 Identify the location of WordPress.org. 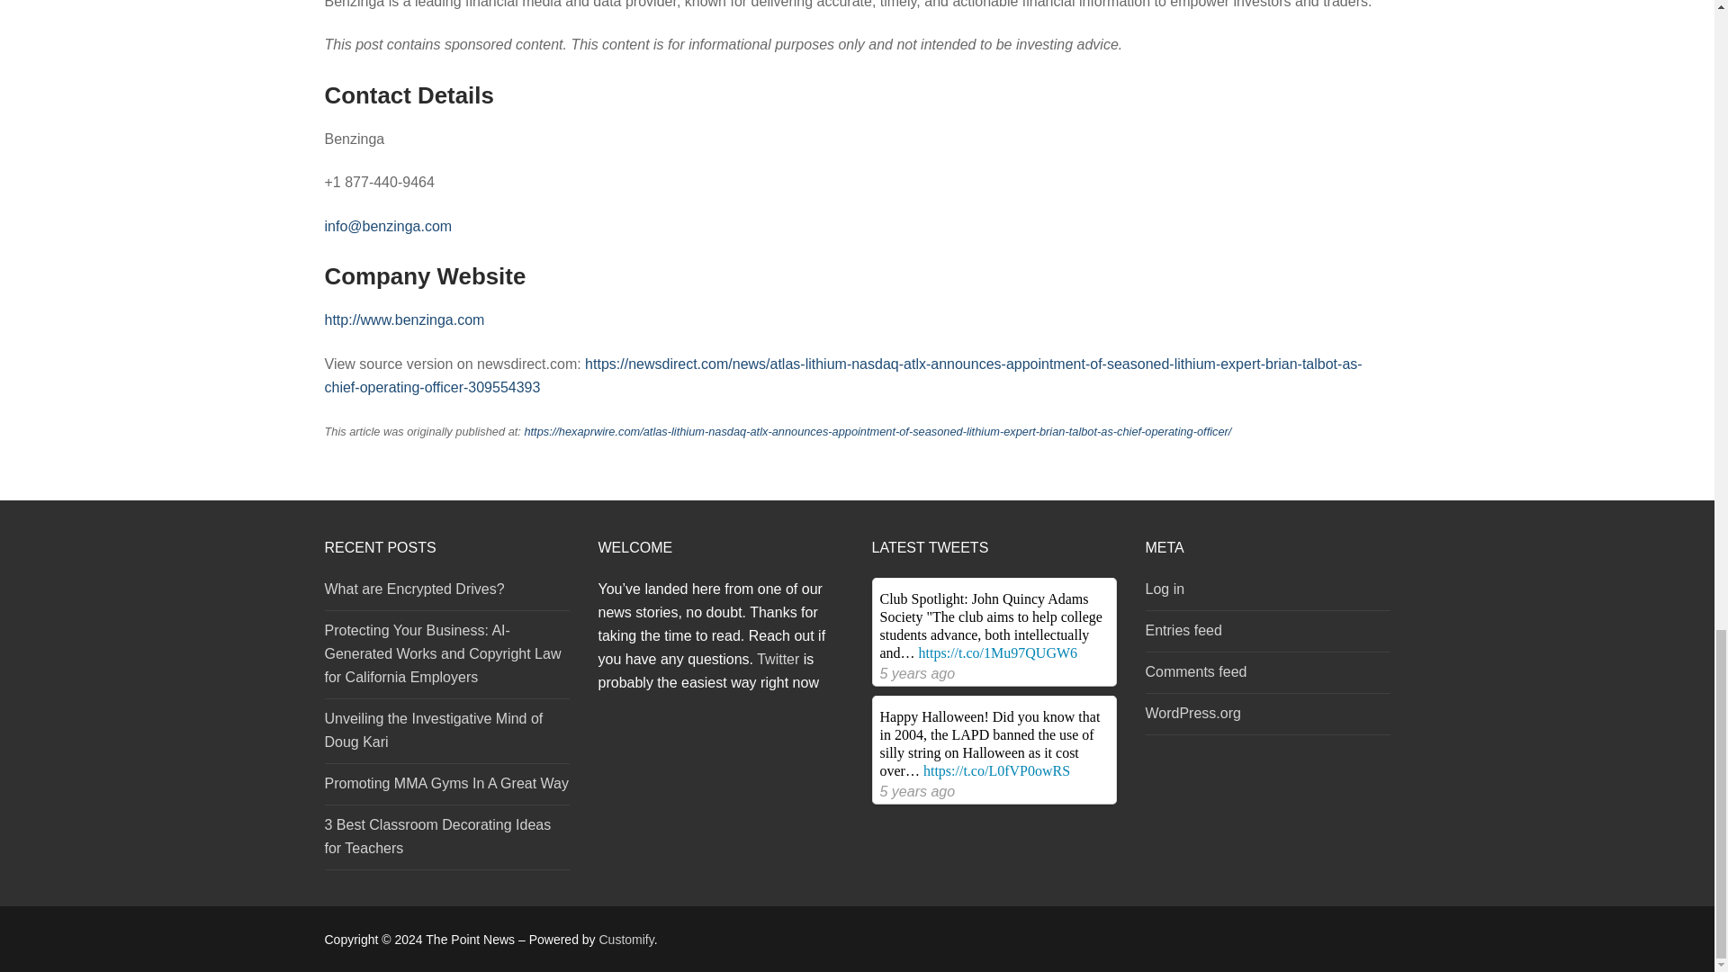
(1266, 718).